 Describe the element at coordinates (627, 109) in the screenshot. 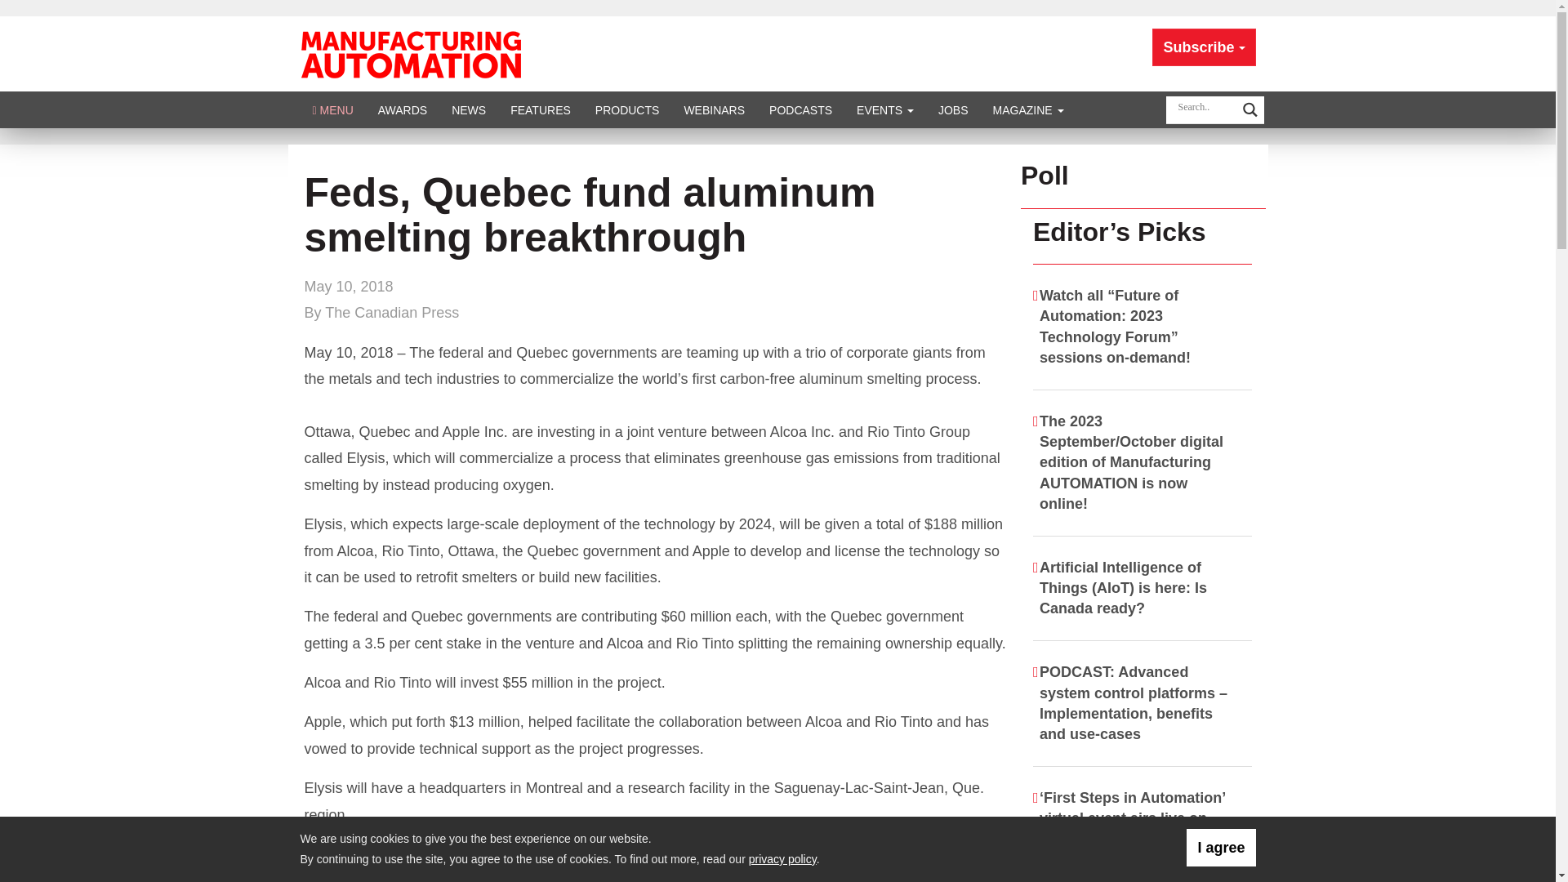

I see `PRODUCTS` at that location.